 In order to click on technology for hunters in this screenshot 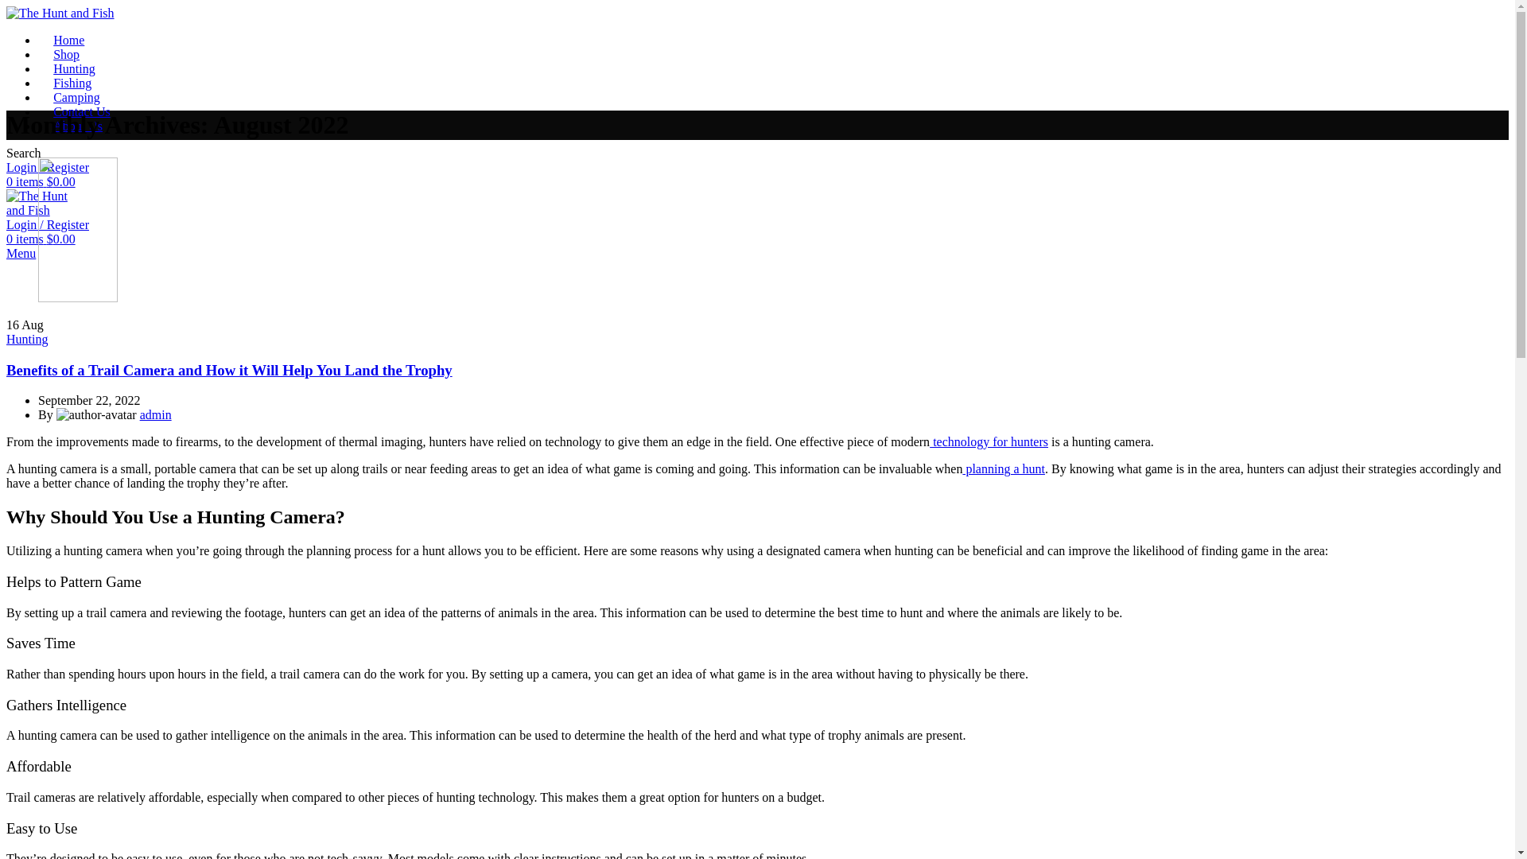, I will do `click(989, 441)`.